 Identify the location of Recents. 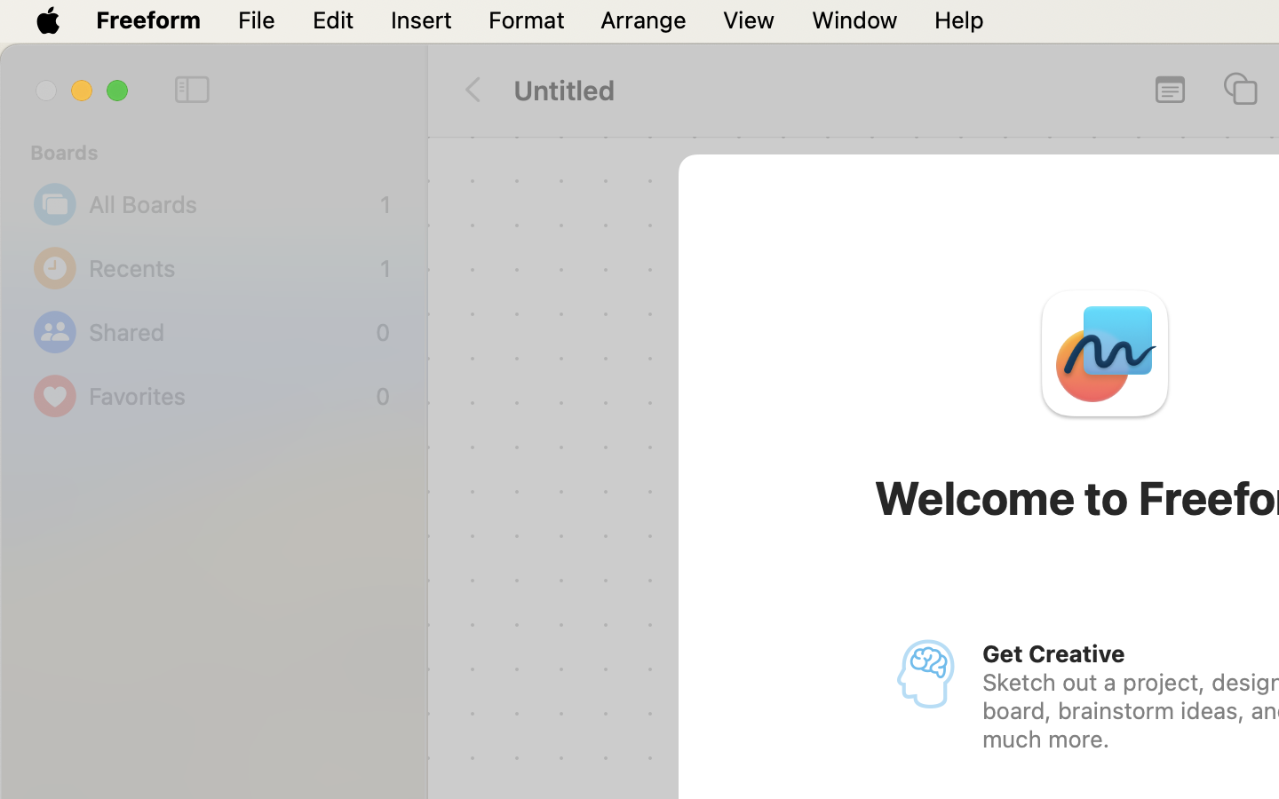
(230, 268).